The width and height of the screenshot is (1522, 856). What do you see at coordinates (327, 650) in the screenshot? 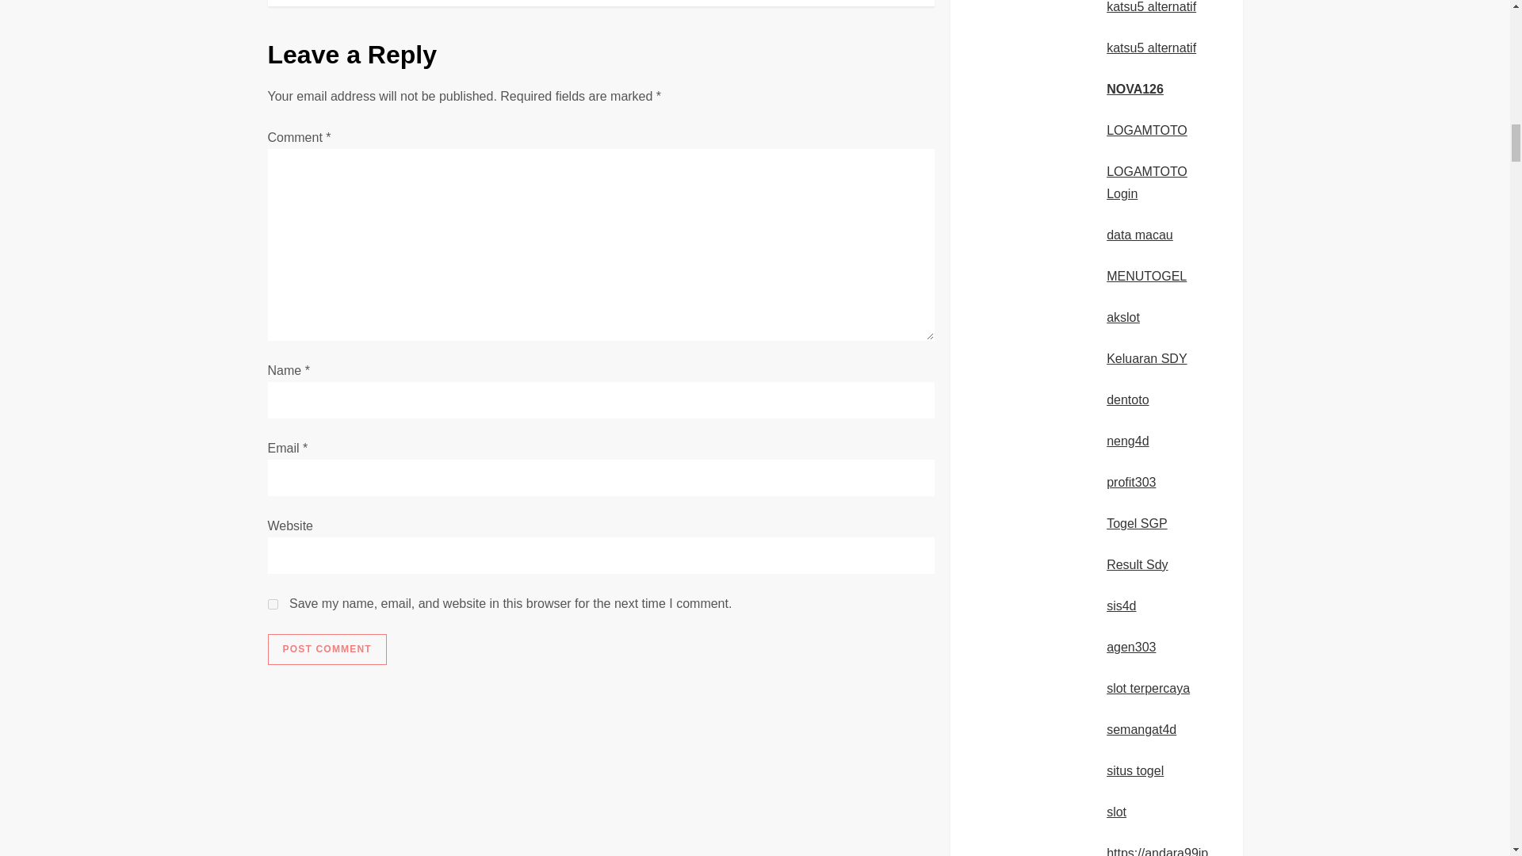
I see `Post Comment` at bounding box center [327, 650].